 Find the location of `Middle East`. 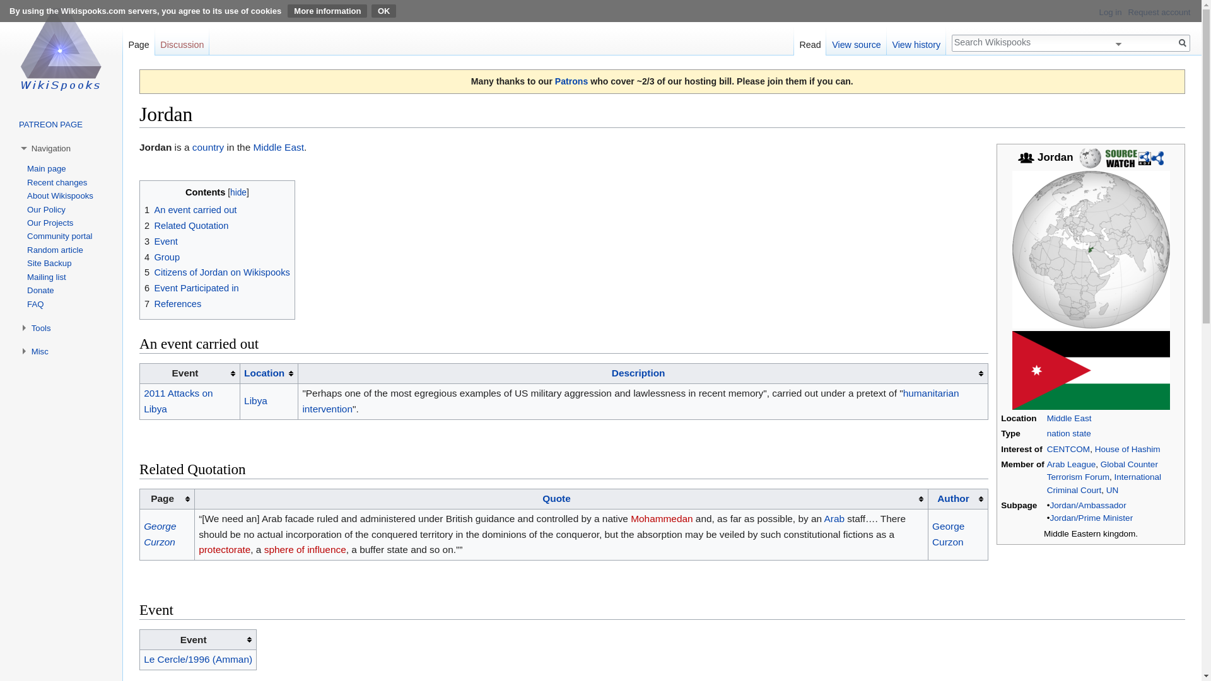

Middle East is located at coordinates (278, 146).